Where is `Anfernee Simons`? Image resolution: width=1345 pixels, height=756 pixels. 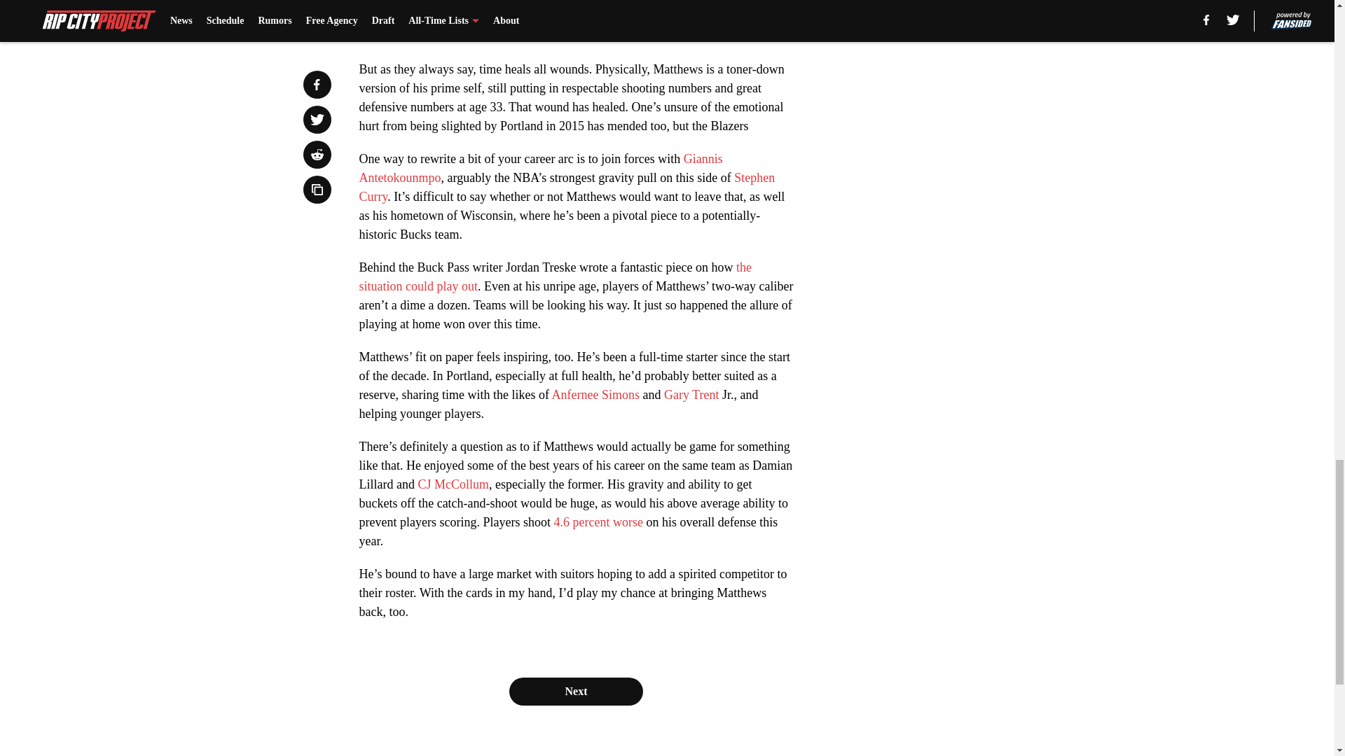
Anfernee Simons is located at coordinates (595, 395).